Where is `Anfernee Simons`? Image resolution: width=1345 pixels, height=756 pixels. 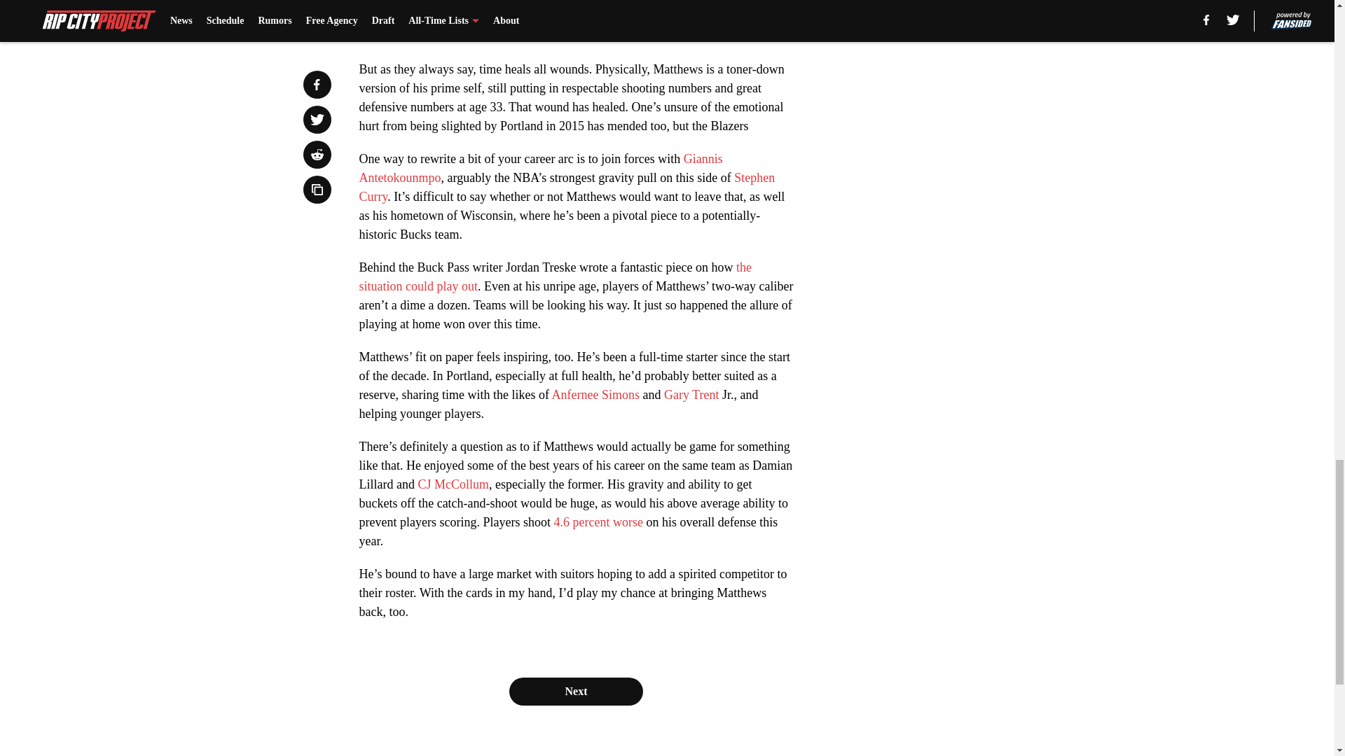
Anfernee Simons is located at coordinates (595, 395).